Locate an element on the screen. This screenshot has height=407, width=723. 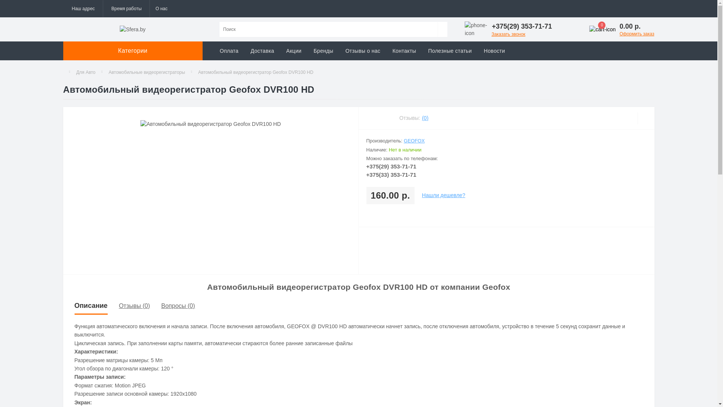
Sfera.by is located at coordinates (133, 29).